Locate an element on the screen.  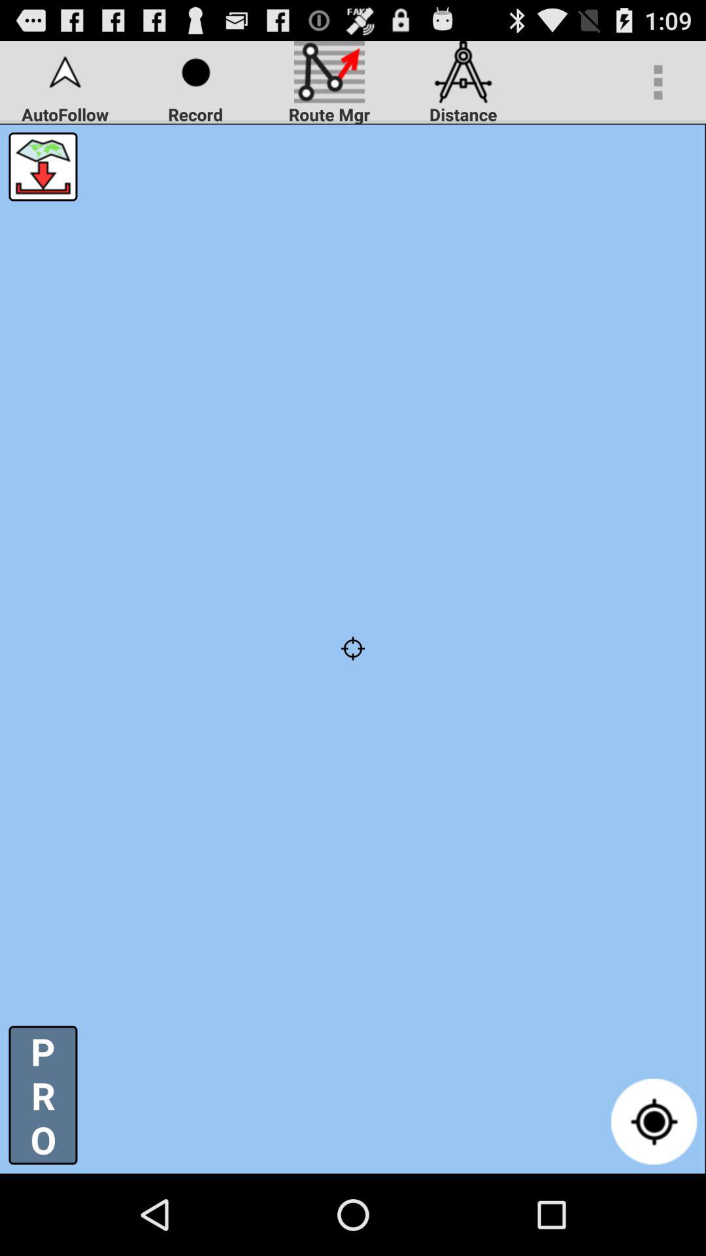
open icon above p
r
o button is located at coordinates (43, 166).